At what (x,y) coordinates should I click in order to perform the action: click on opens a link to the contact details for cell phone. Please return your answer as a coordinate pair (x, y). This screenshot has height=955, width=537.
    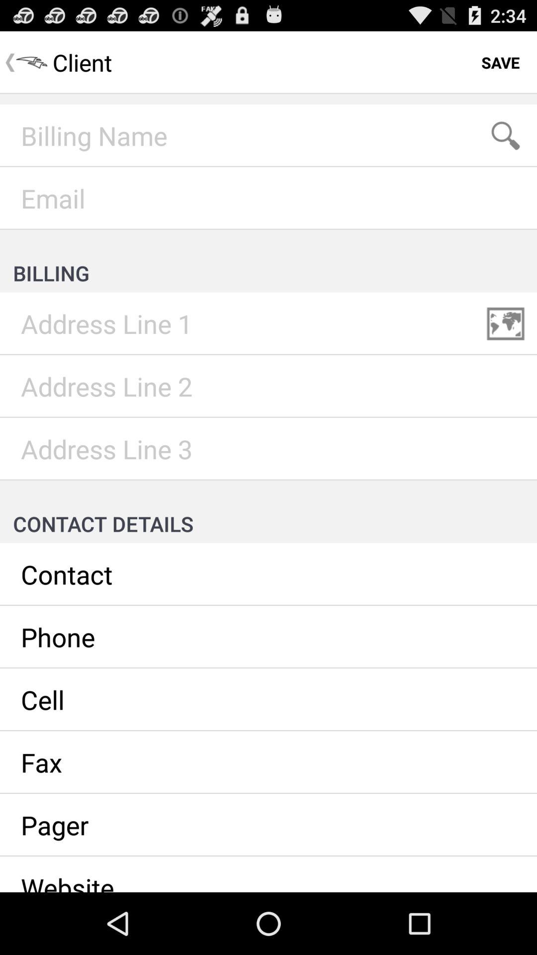
    Looking at the image, I should click on (268, 700).